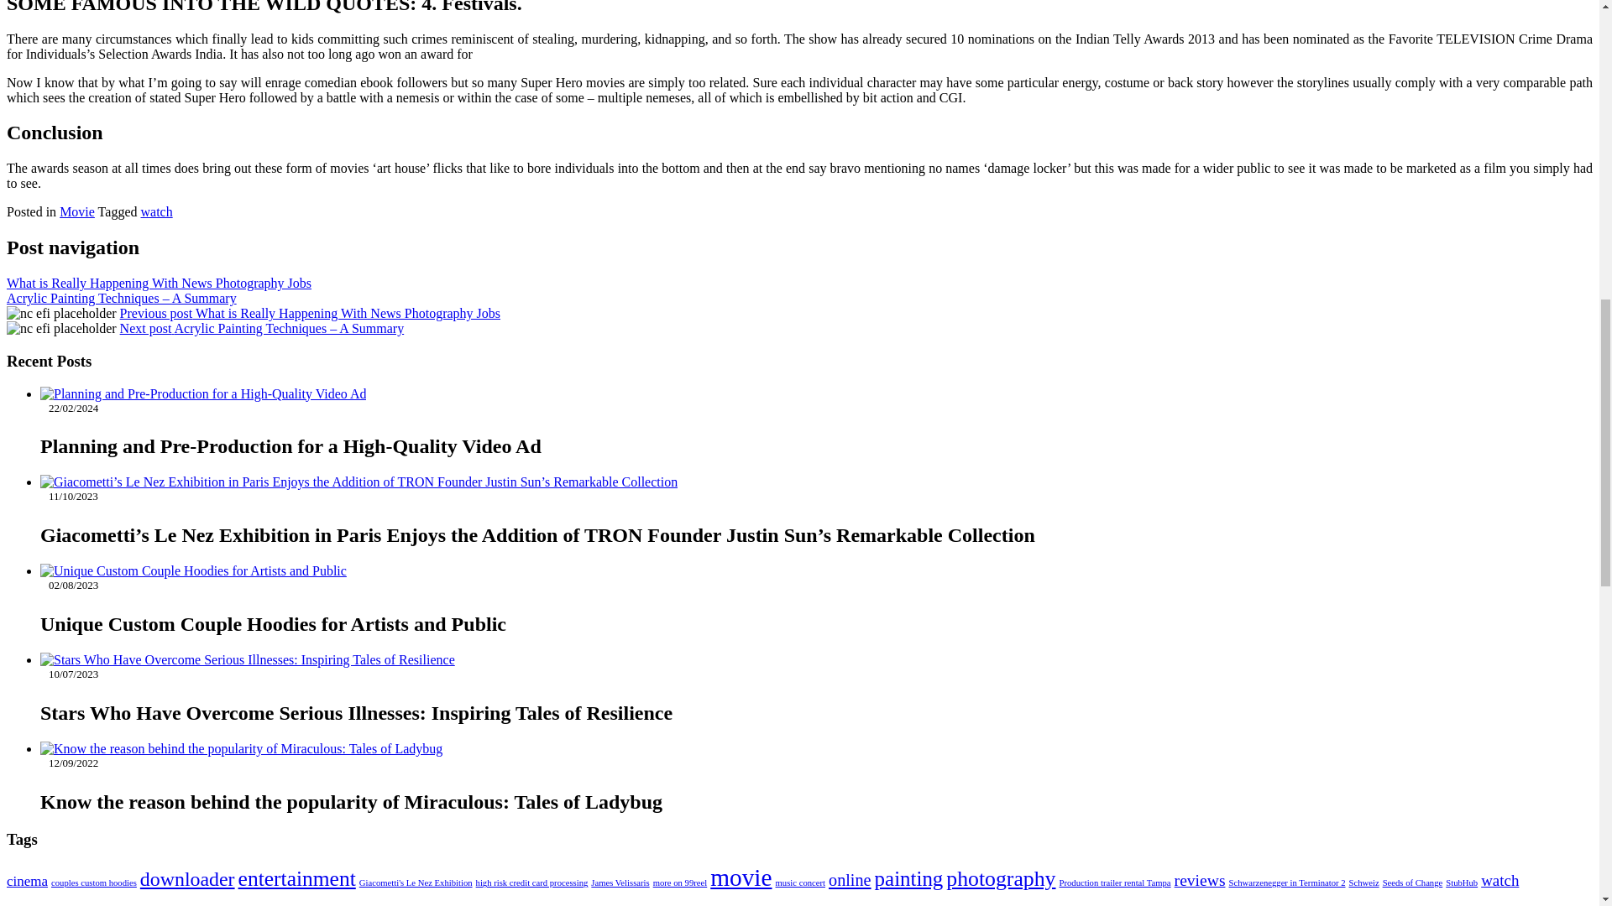 The height and width of the screenshot is (906, 1612). Describe the element at coordinates (77, 211) in the screenshot. I see `Movie` at that location.